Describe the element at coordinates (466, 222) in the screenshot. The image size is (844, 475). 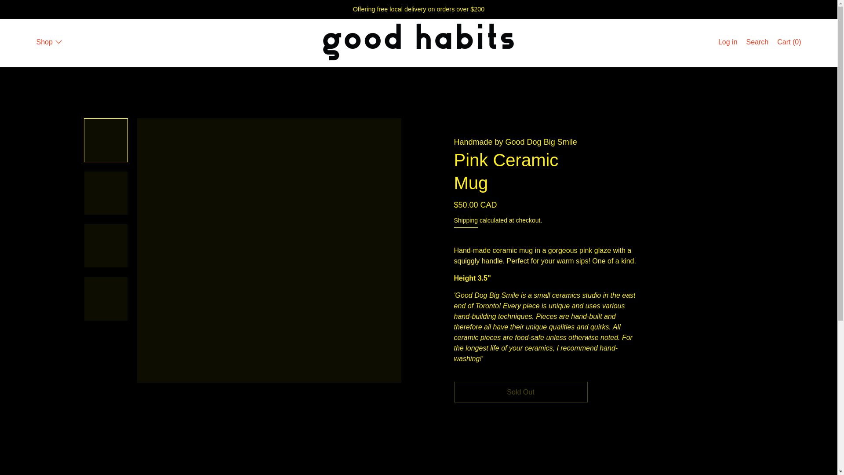
I see `Shipping` at that location.